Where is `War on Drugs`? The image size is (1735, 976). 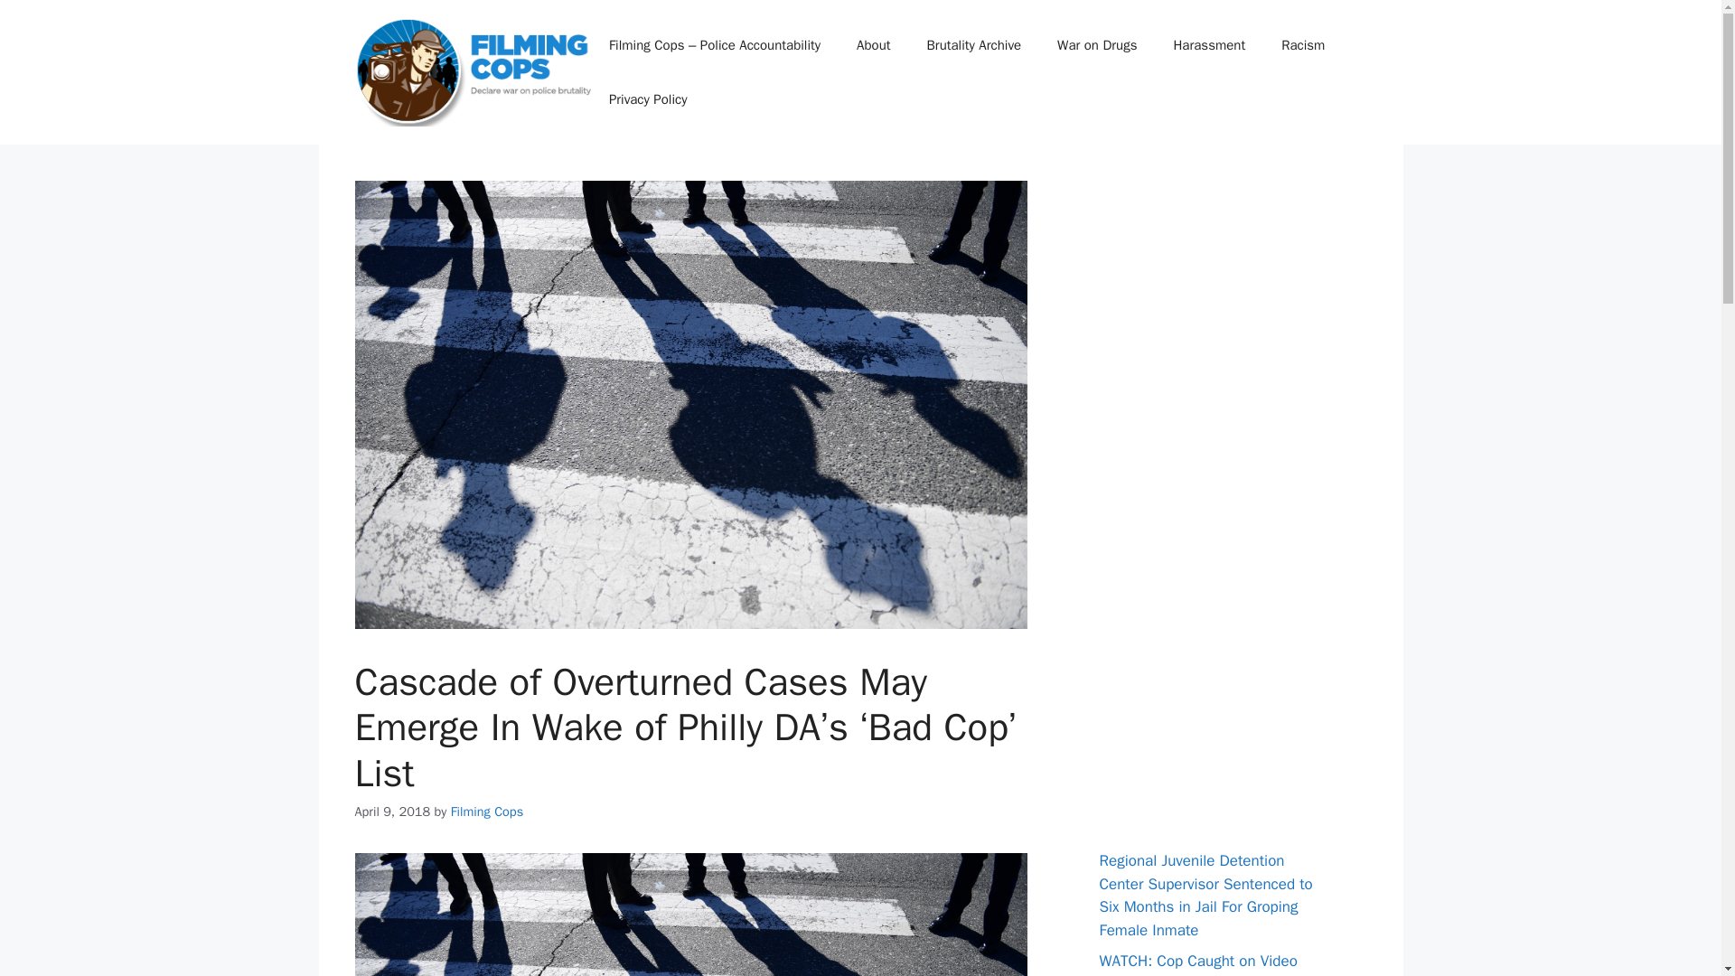
War on Drugs is located at coordinates (1097, 45).